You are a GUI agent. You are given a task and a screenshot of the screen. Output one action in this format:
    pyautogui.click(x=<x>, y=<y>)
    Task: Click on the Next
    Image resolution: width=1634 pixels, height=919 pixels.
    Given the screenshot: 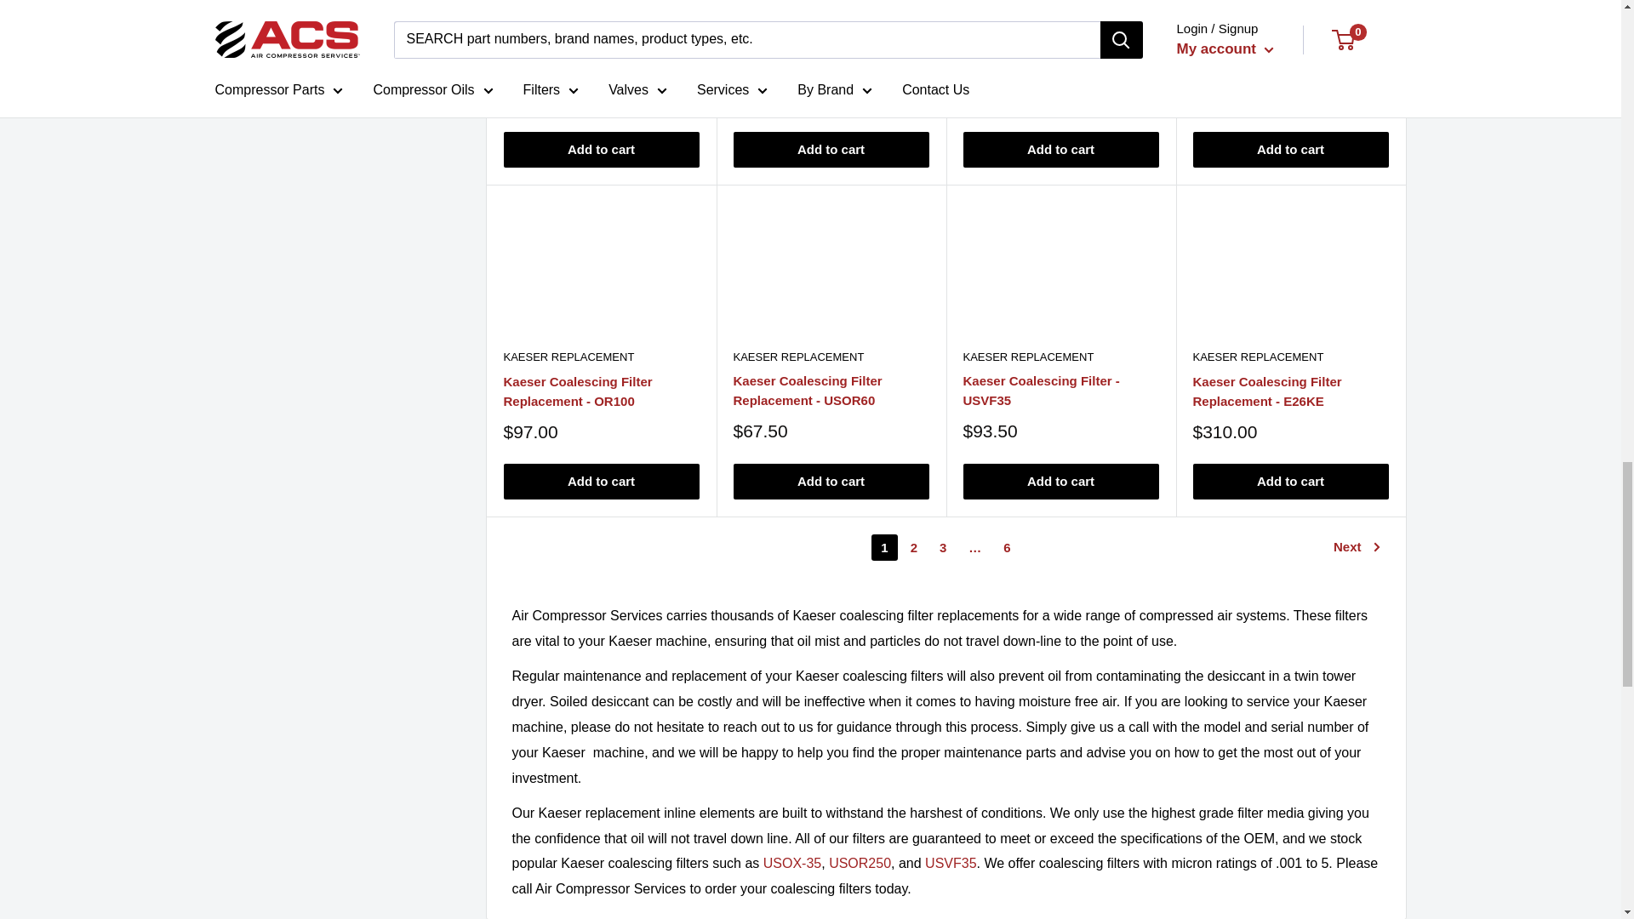 What is the action you would take?
    pyautogui.click(x=1357, y=546)
    